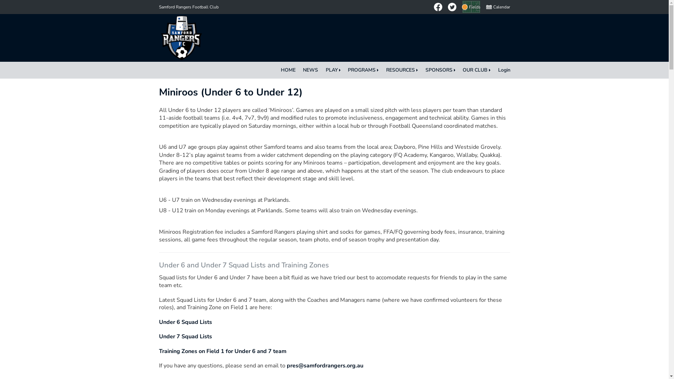  Describe the element at coordinates (402, 70) in the screenshot. I see `RESOURCES` at that location.